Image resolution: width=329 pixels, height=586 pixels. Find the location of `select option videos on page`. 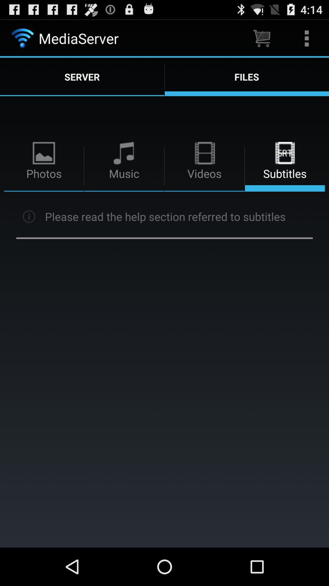

select option videos on page is located at coordinates (205, 166).